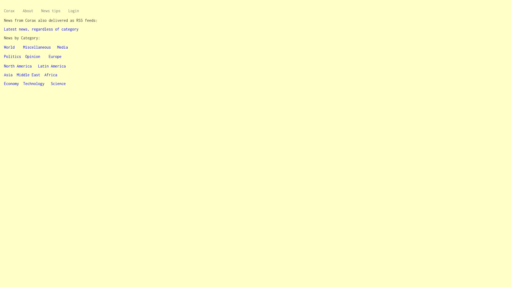  Describe the element at coordinates (11, 83) in the screenshot. I see `Economy` at that location.